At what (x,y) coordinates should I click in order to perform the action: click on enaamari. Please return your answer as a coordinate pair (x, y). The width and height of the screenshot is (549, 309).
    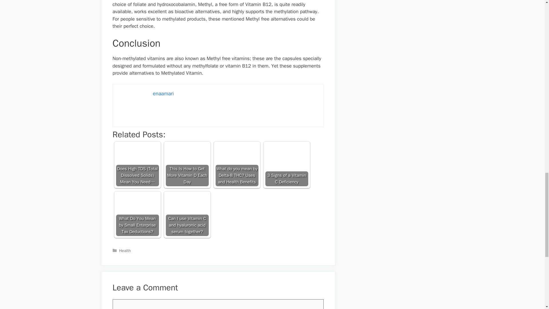
    Looking at the image, I should click on (163, 94).